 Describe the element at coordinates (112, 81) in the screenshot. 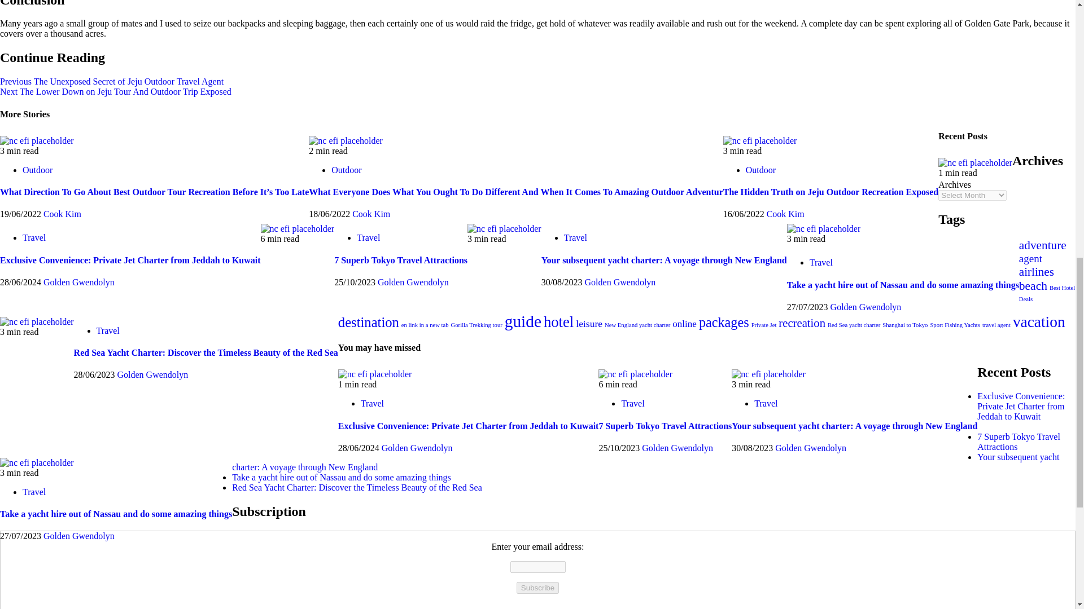

I see `Previous The Unexposed Secret of Jeju Outdoor Travel Agent` at that location.